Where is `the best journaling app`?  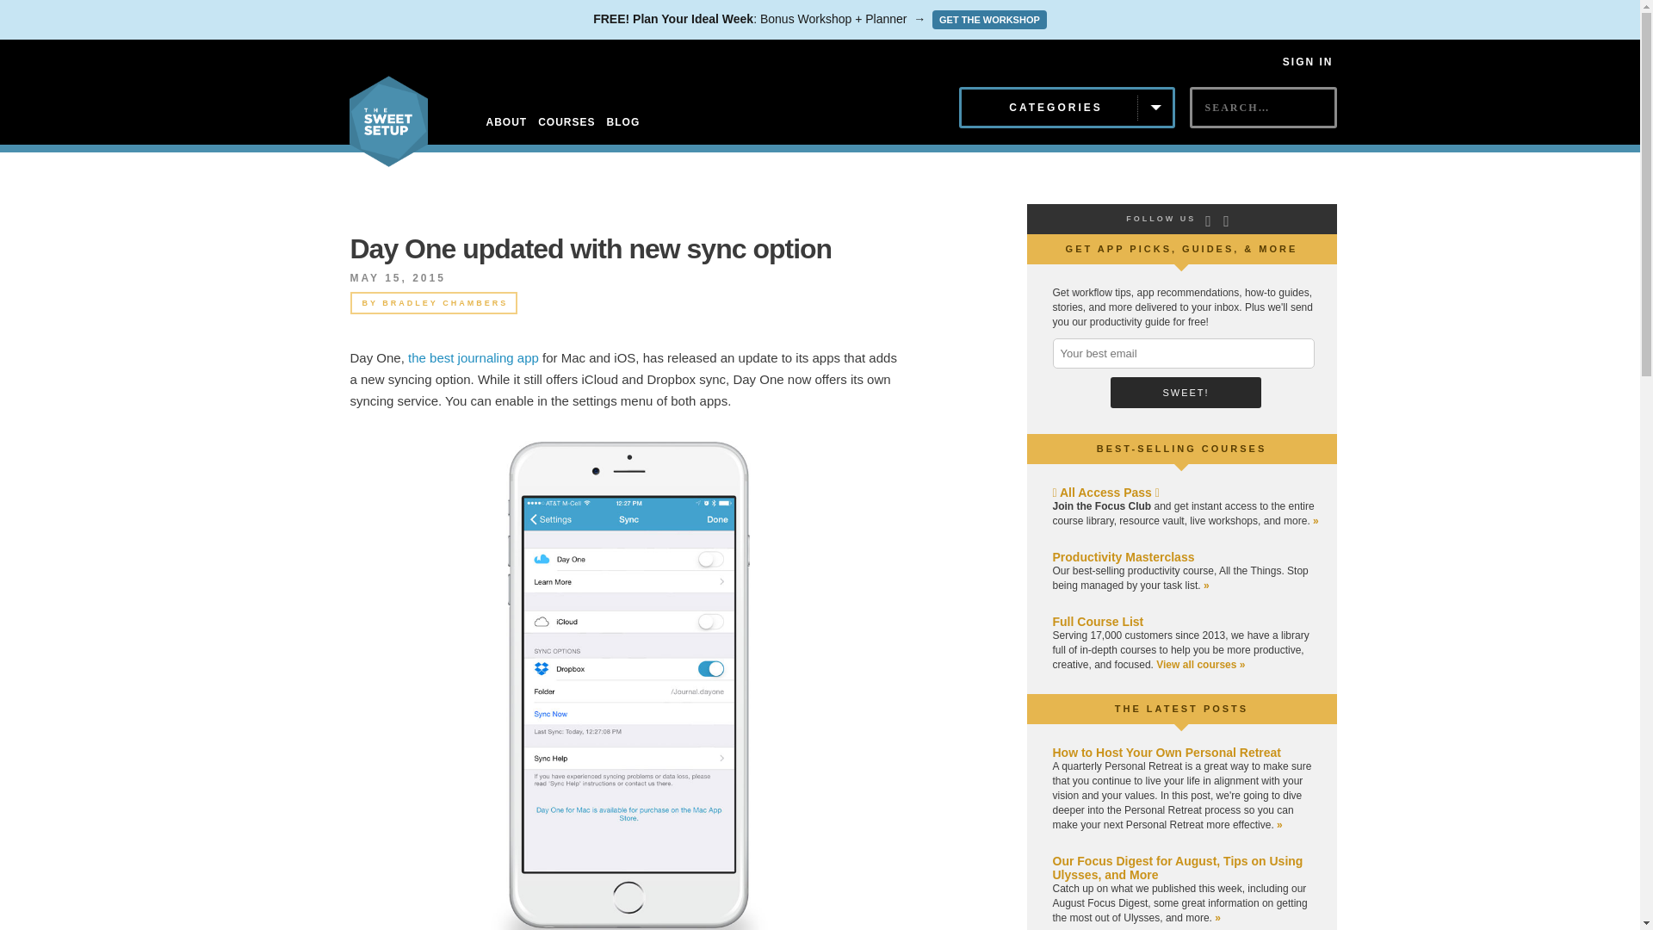 the best journaling app is located at coordinates (474, 358).